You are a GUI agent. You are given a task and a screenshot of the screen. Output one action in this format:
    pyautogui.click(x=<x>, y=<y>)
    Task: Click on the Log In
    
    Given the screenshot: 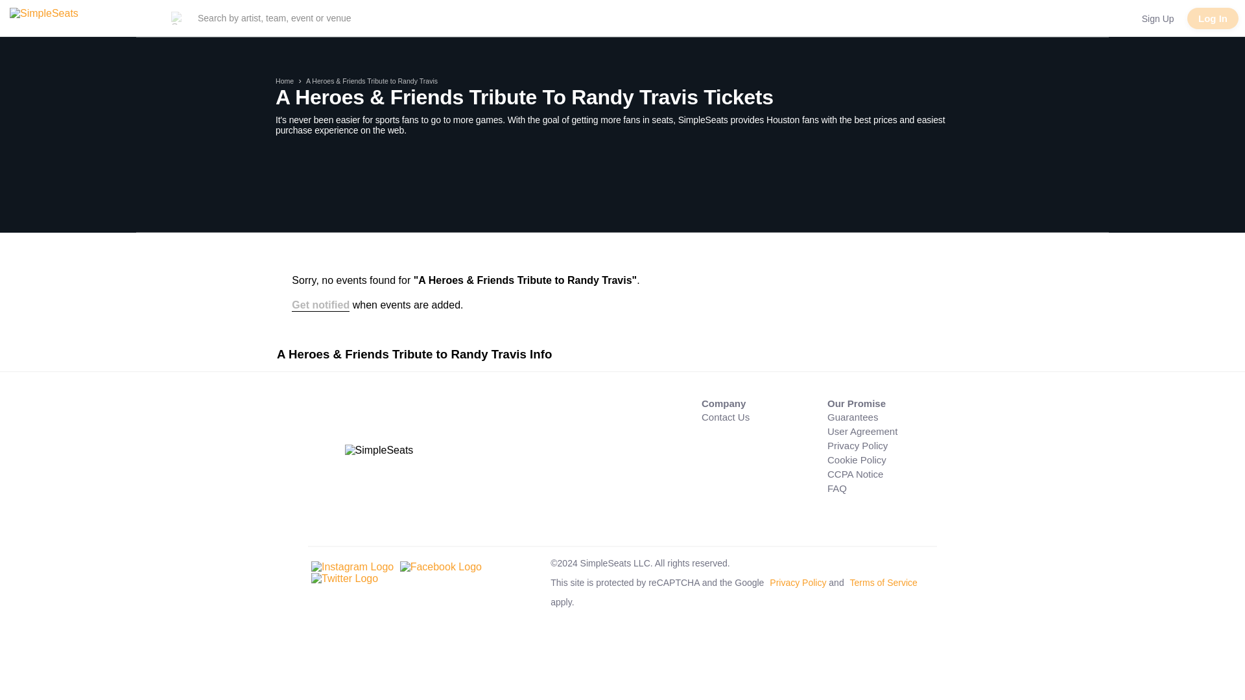 What is the action you would take?
    pyautogui.click(x=1213, y=18)
    